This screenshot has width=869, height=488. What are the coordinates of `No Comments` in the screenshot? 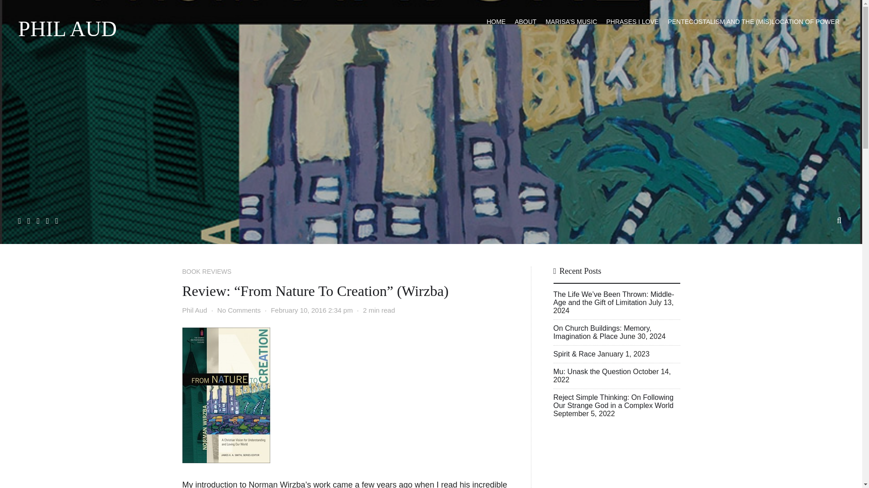 It's located at (239, 310).